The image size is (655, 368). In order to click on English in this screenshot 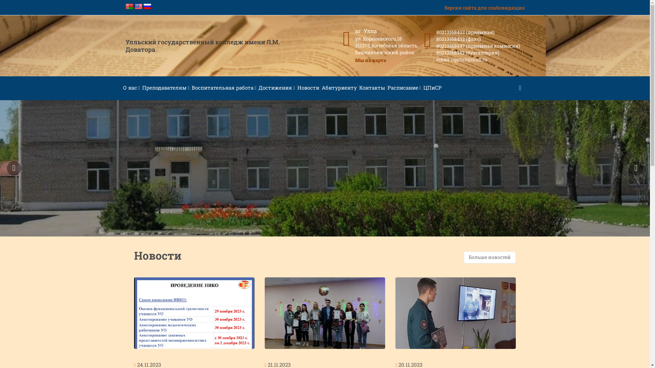, I will do `click(139, 7)`.